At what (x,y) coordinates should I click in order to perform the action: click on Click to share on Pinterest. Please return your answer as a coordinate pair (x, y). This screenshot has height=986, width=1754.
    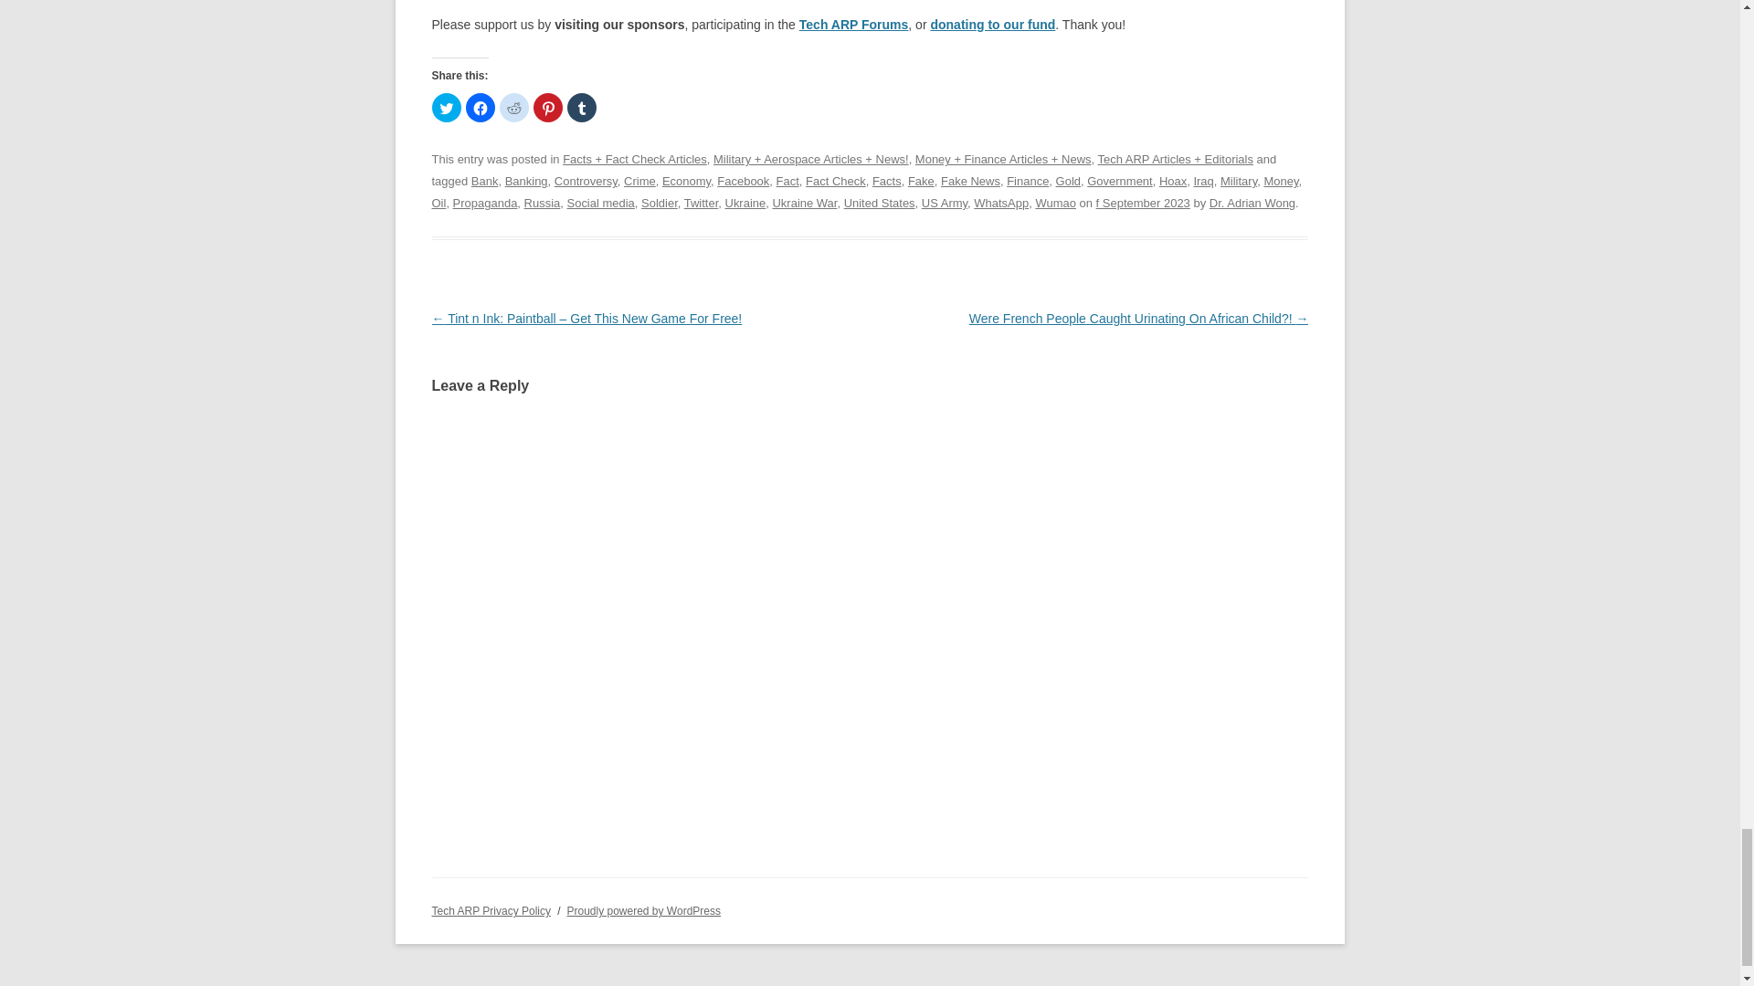
    Looking at the image, I should click on (548, 107).